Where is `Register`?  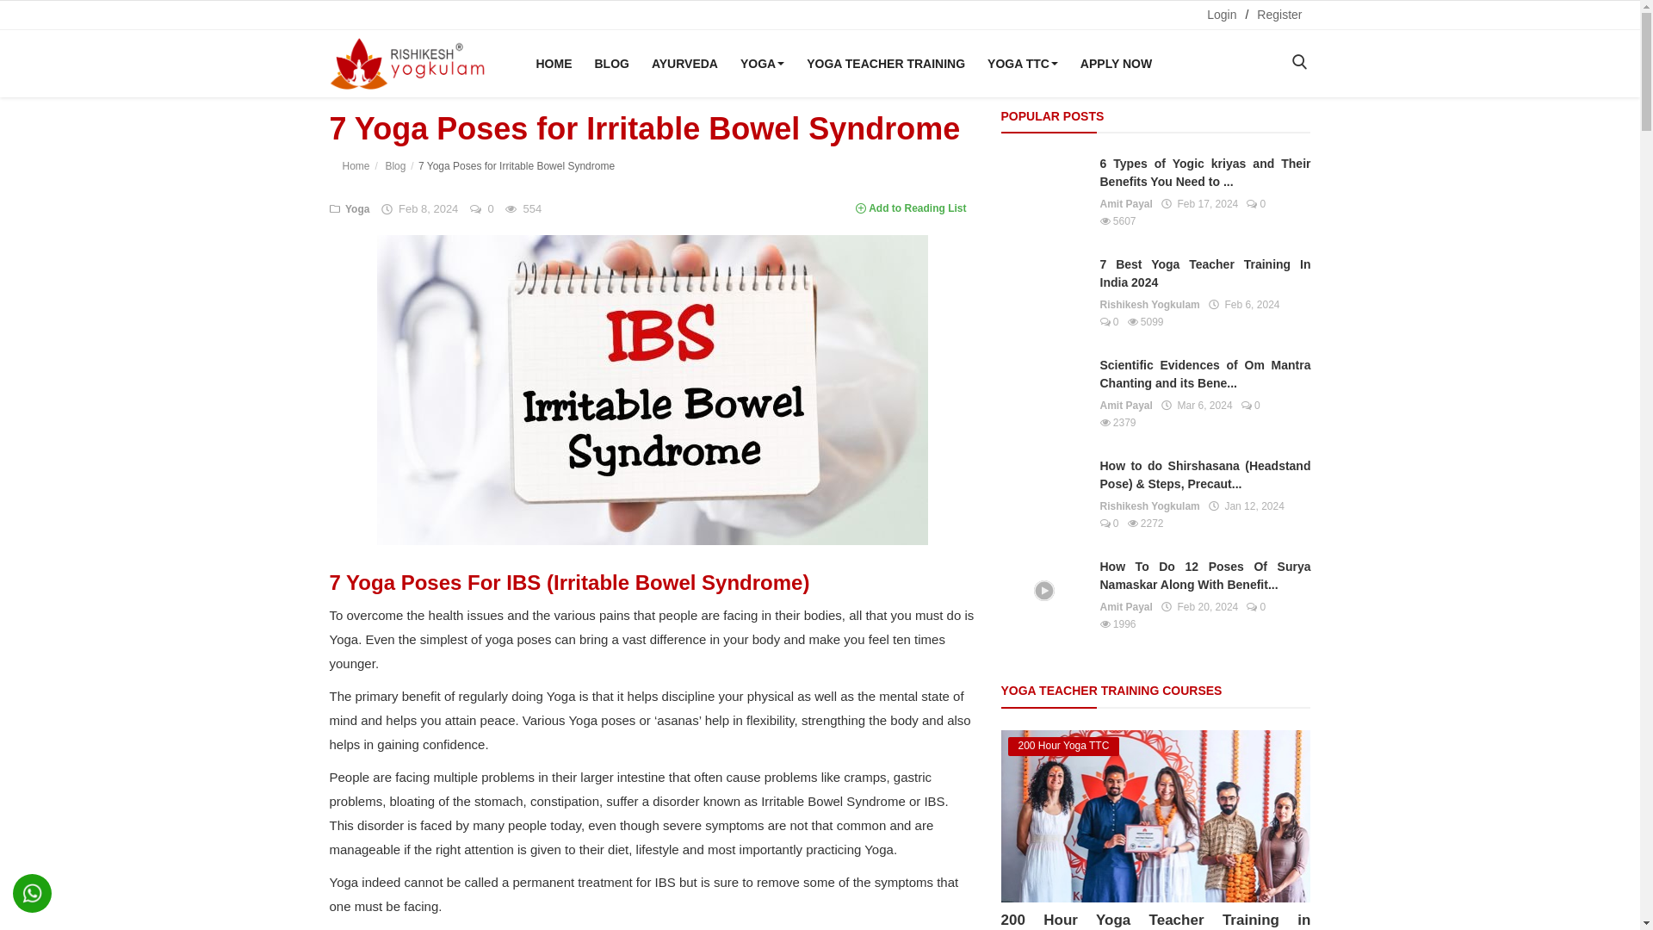 Register is located at coordinates (1279, 15).